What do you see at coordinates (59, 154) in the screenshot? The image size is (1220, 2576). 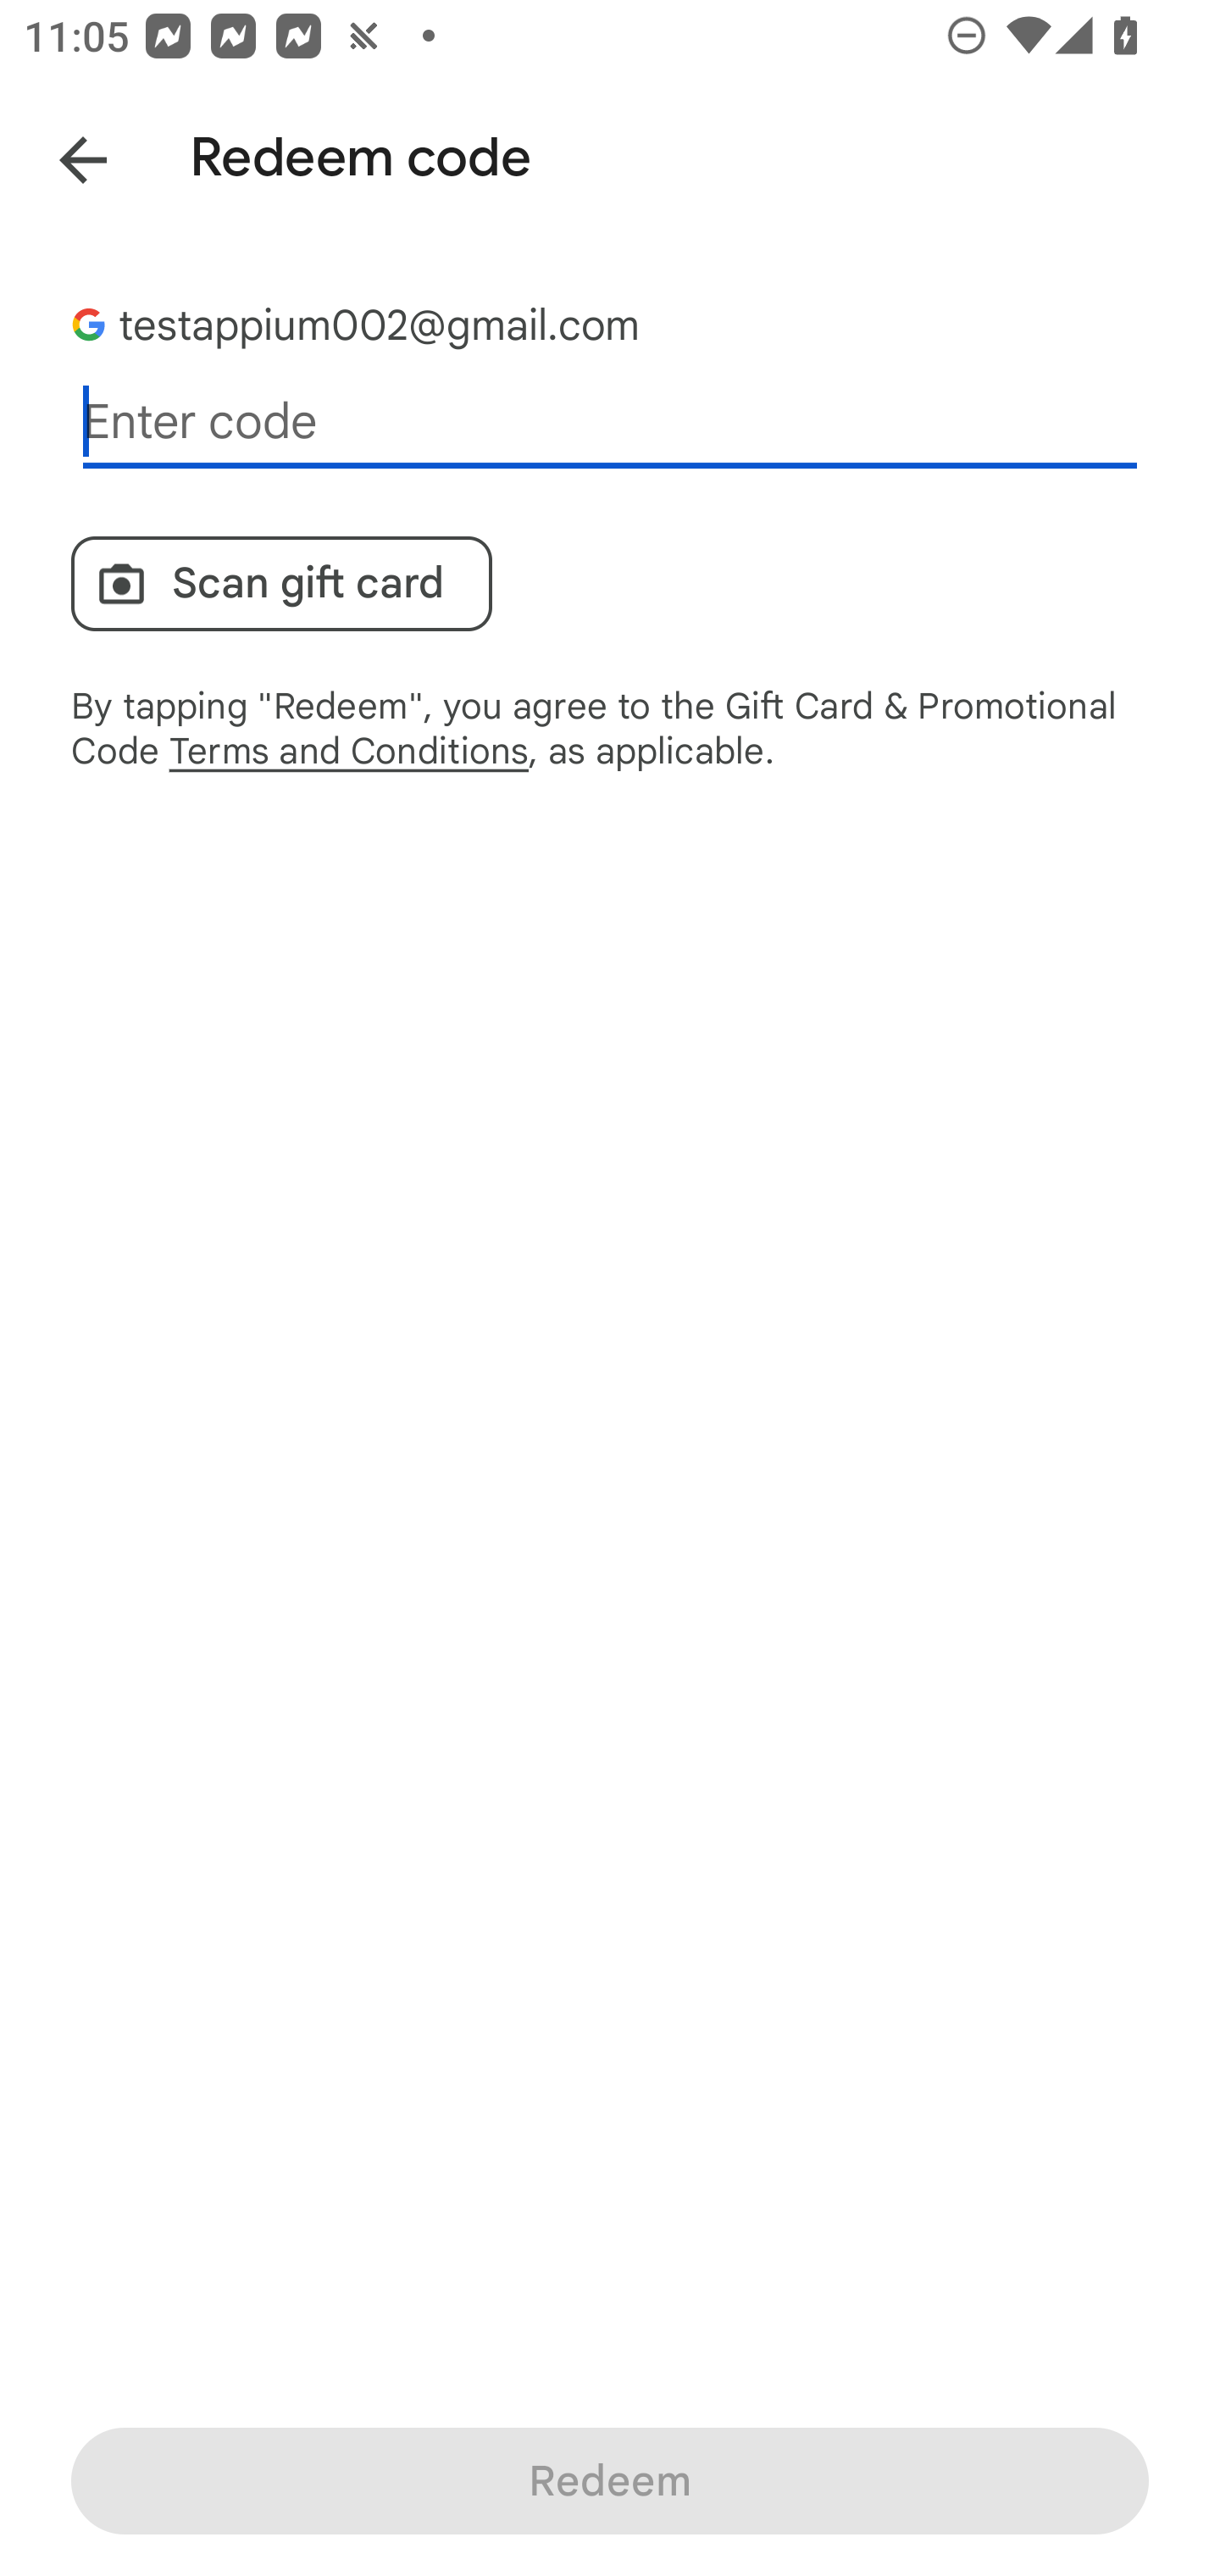 I see `Back` at bounding box center [59, 154].